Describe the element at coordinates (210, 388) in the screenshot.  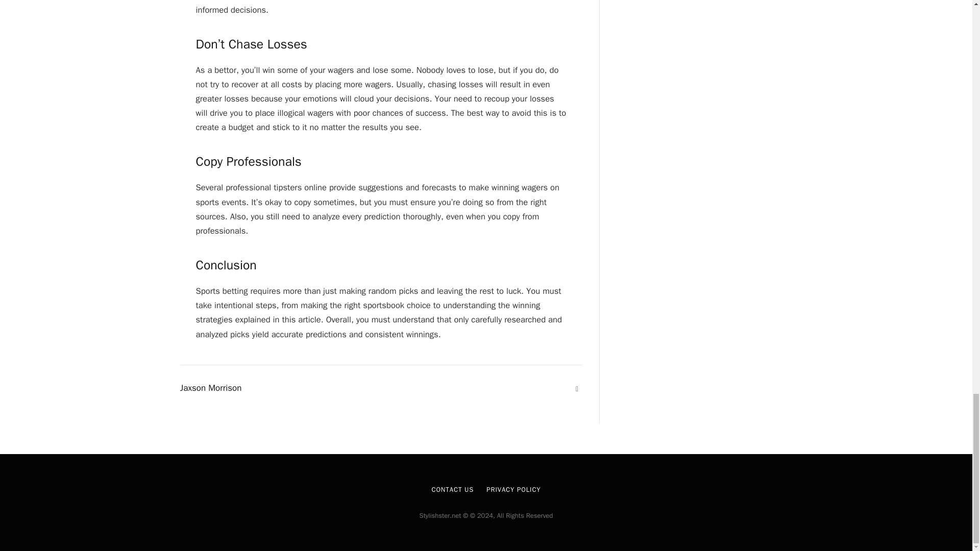
I see `Posts by Jaxson Morrison` at that location.